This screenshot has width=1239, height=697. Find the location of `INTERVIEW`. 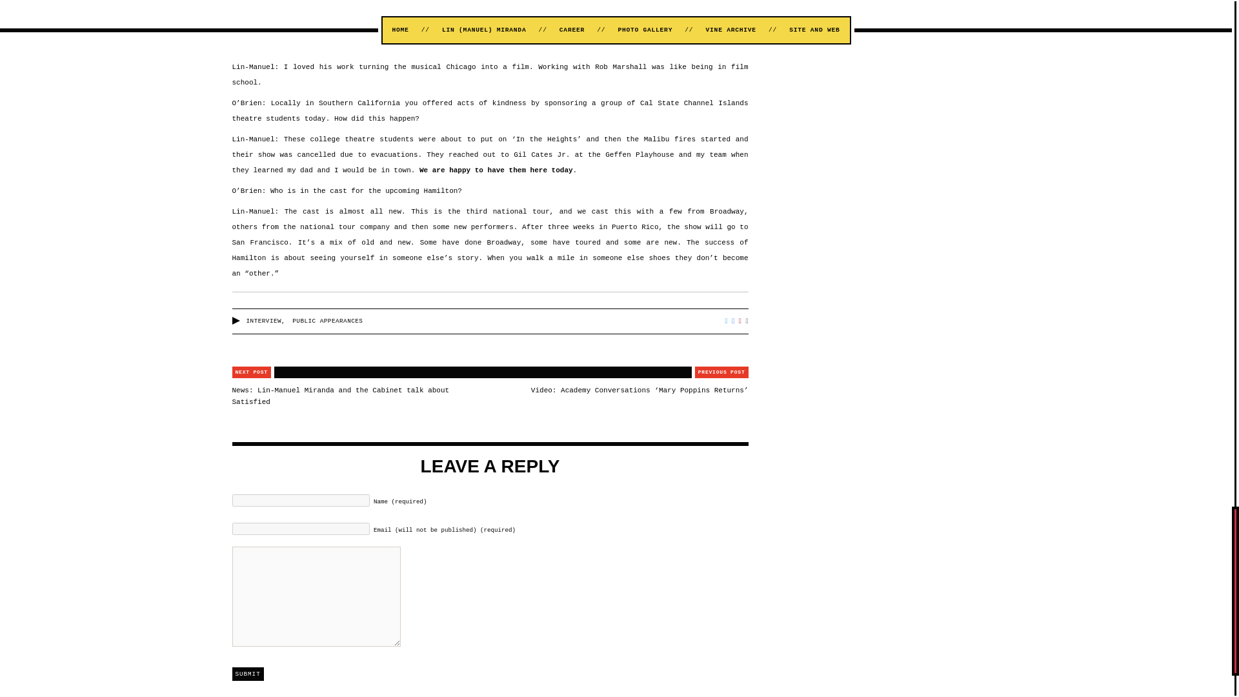

INTERVIEW is located at coordinates (265, 321).